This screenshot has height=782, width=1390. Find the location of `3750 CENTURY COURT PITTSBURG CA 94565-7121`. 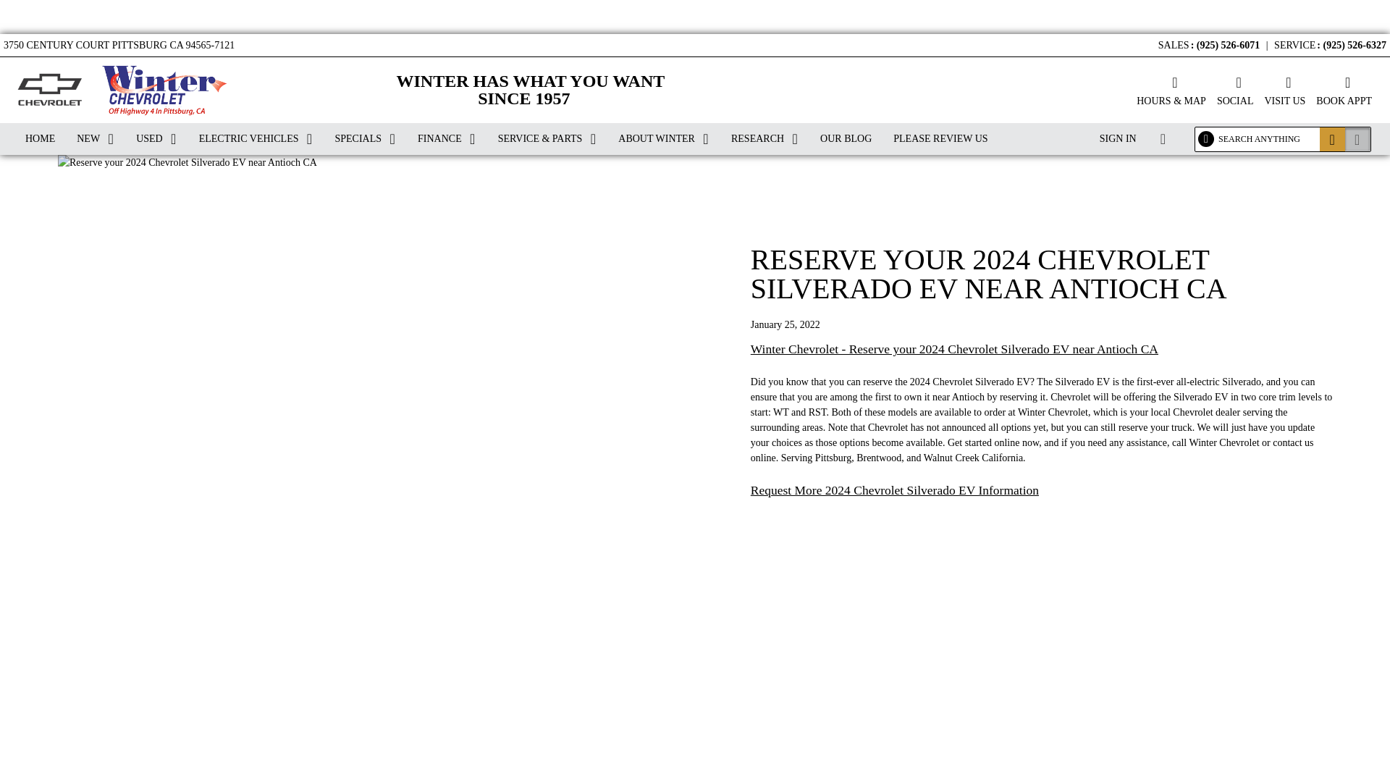

3750 CENTURY COURT PITTSBURG CA 94565-7121 is located at coordinates (119, 42).